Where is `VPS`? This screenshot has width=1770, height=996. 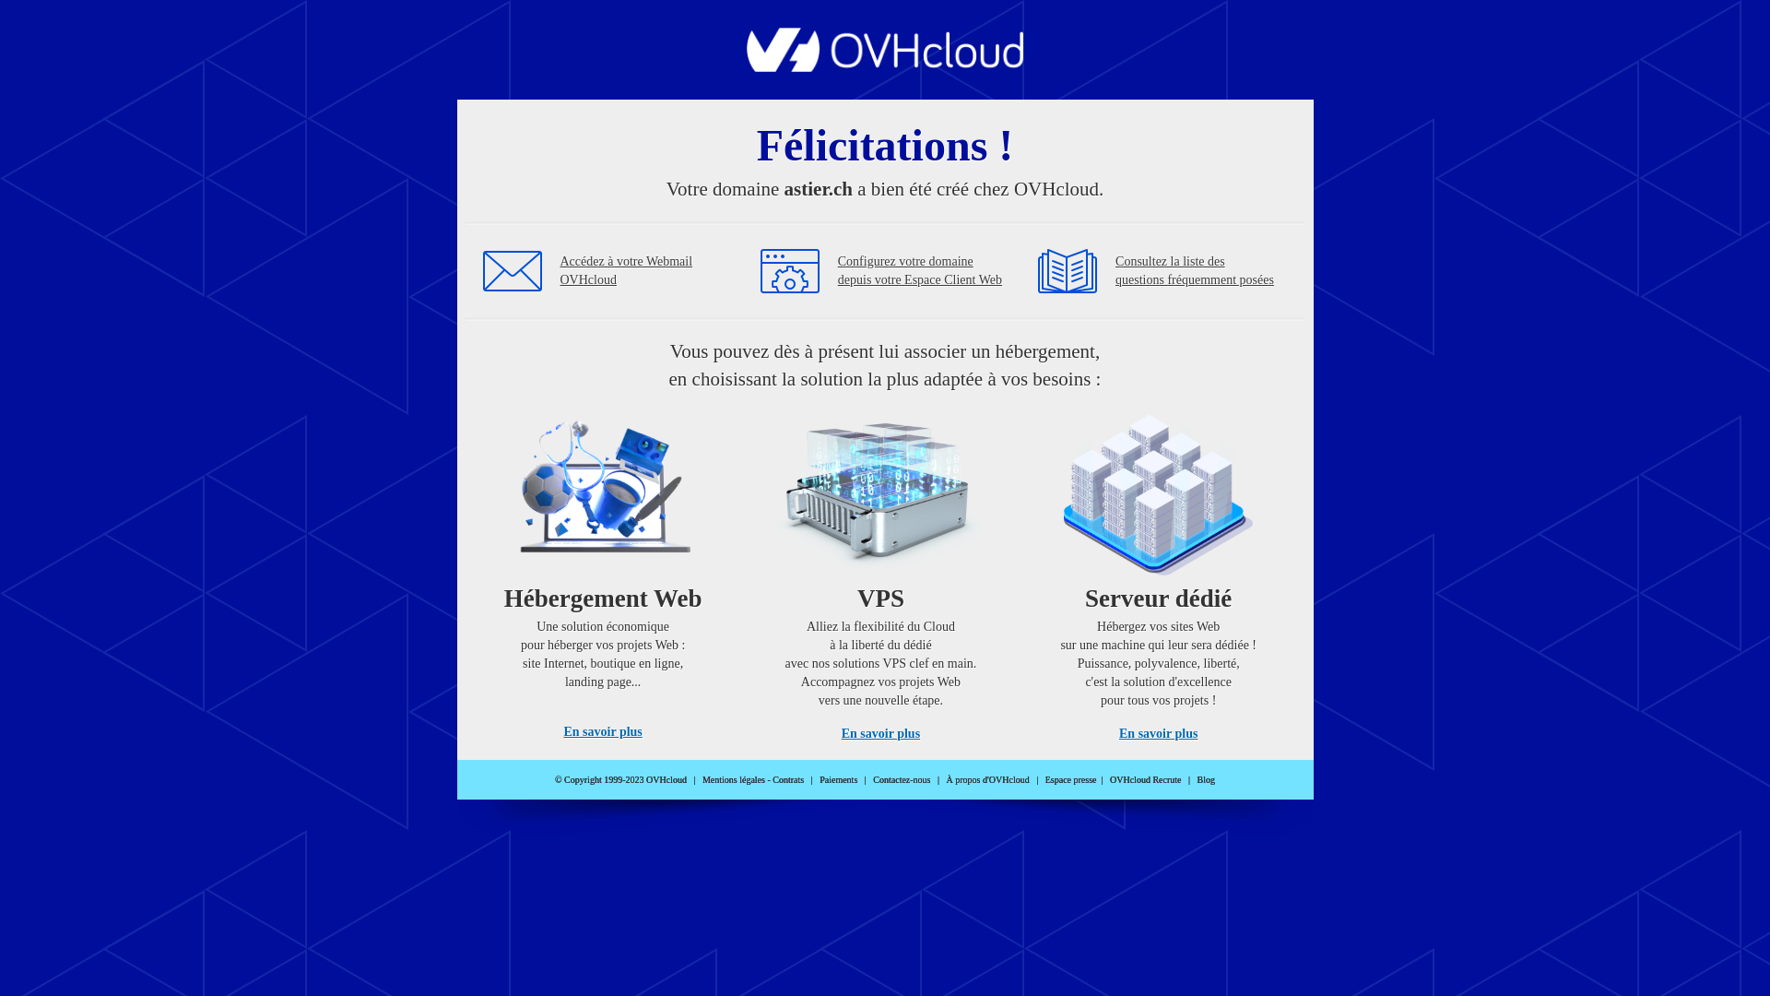 VPS is located at coordinates (881, 572).